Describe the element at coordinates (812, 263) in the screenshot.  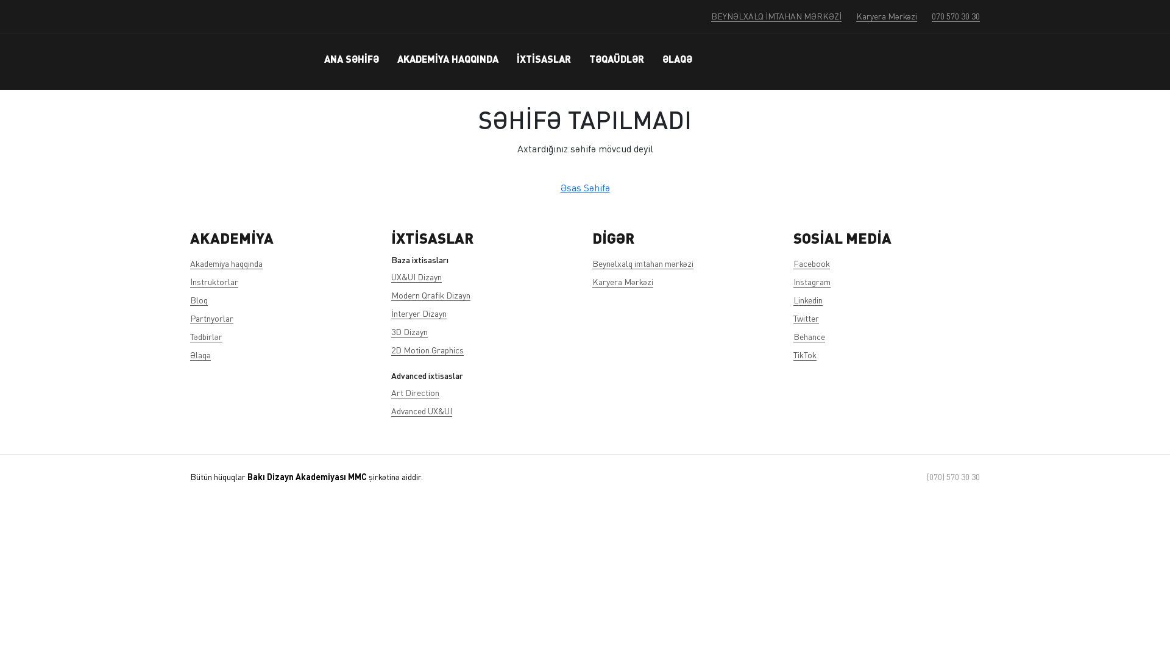
I see `Facebook` at that location.